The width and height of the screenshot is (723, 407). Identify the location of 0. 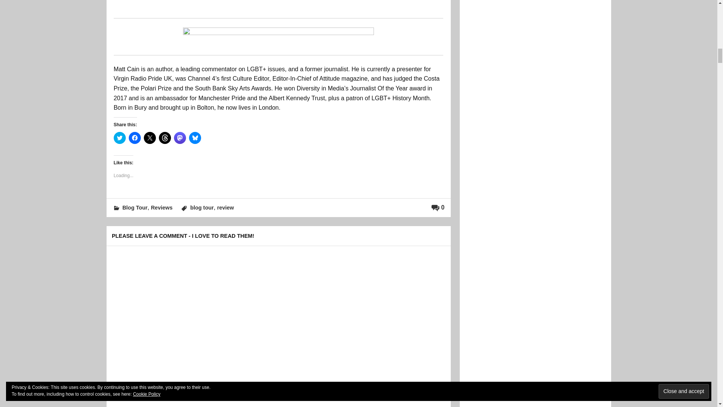
(438, 207).